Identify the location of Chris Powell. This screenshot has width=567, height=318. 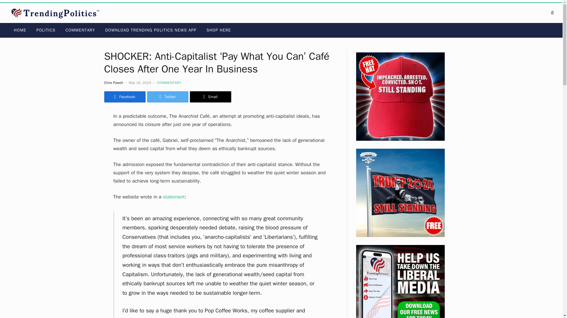
(113, 83).